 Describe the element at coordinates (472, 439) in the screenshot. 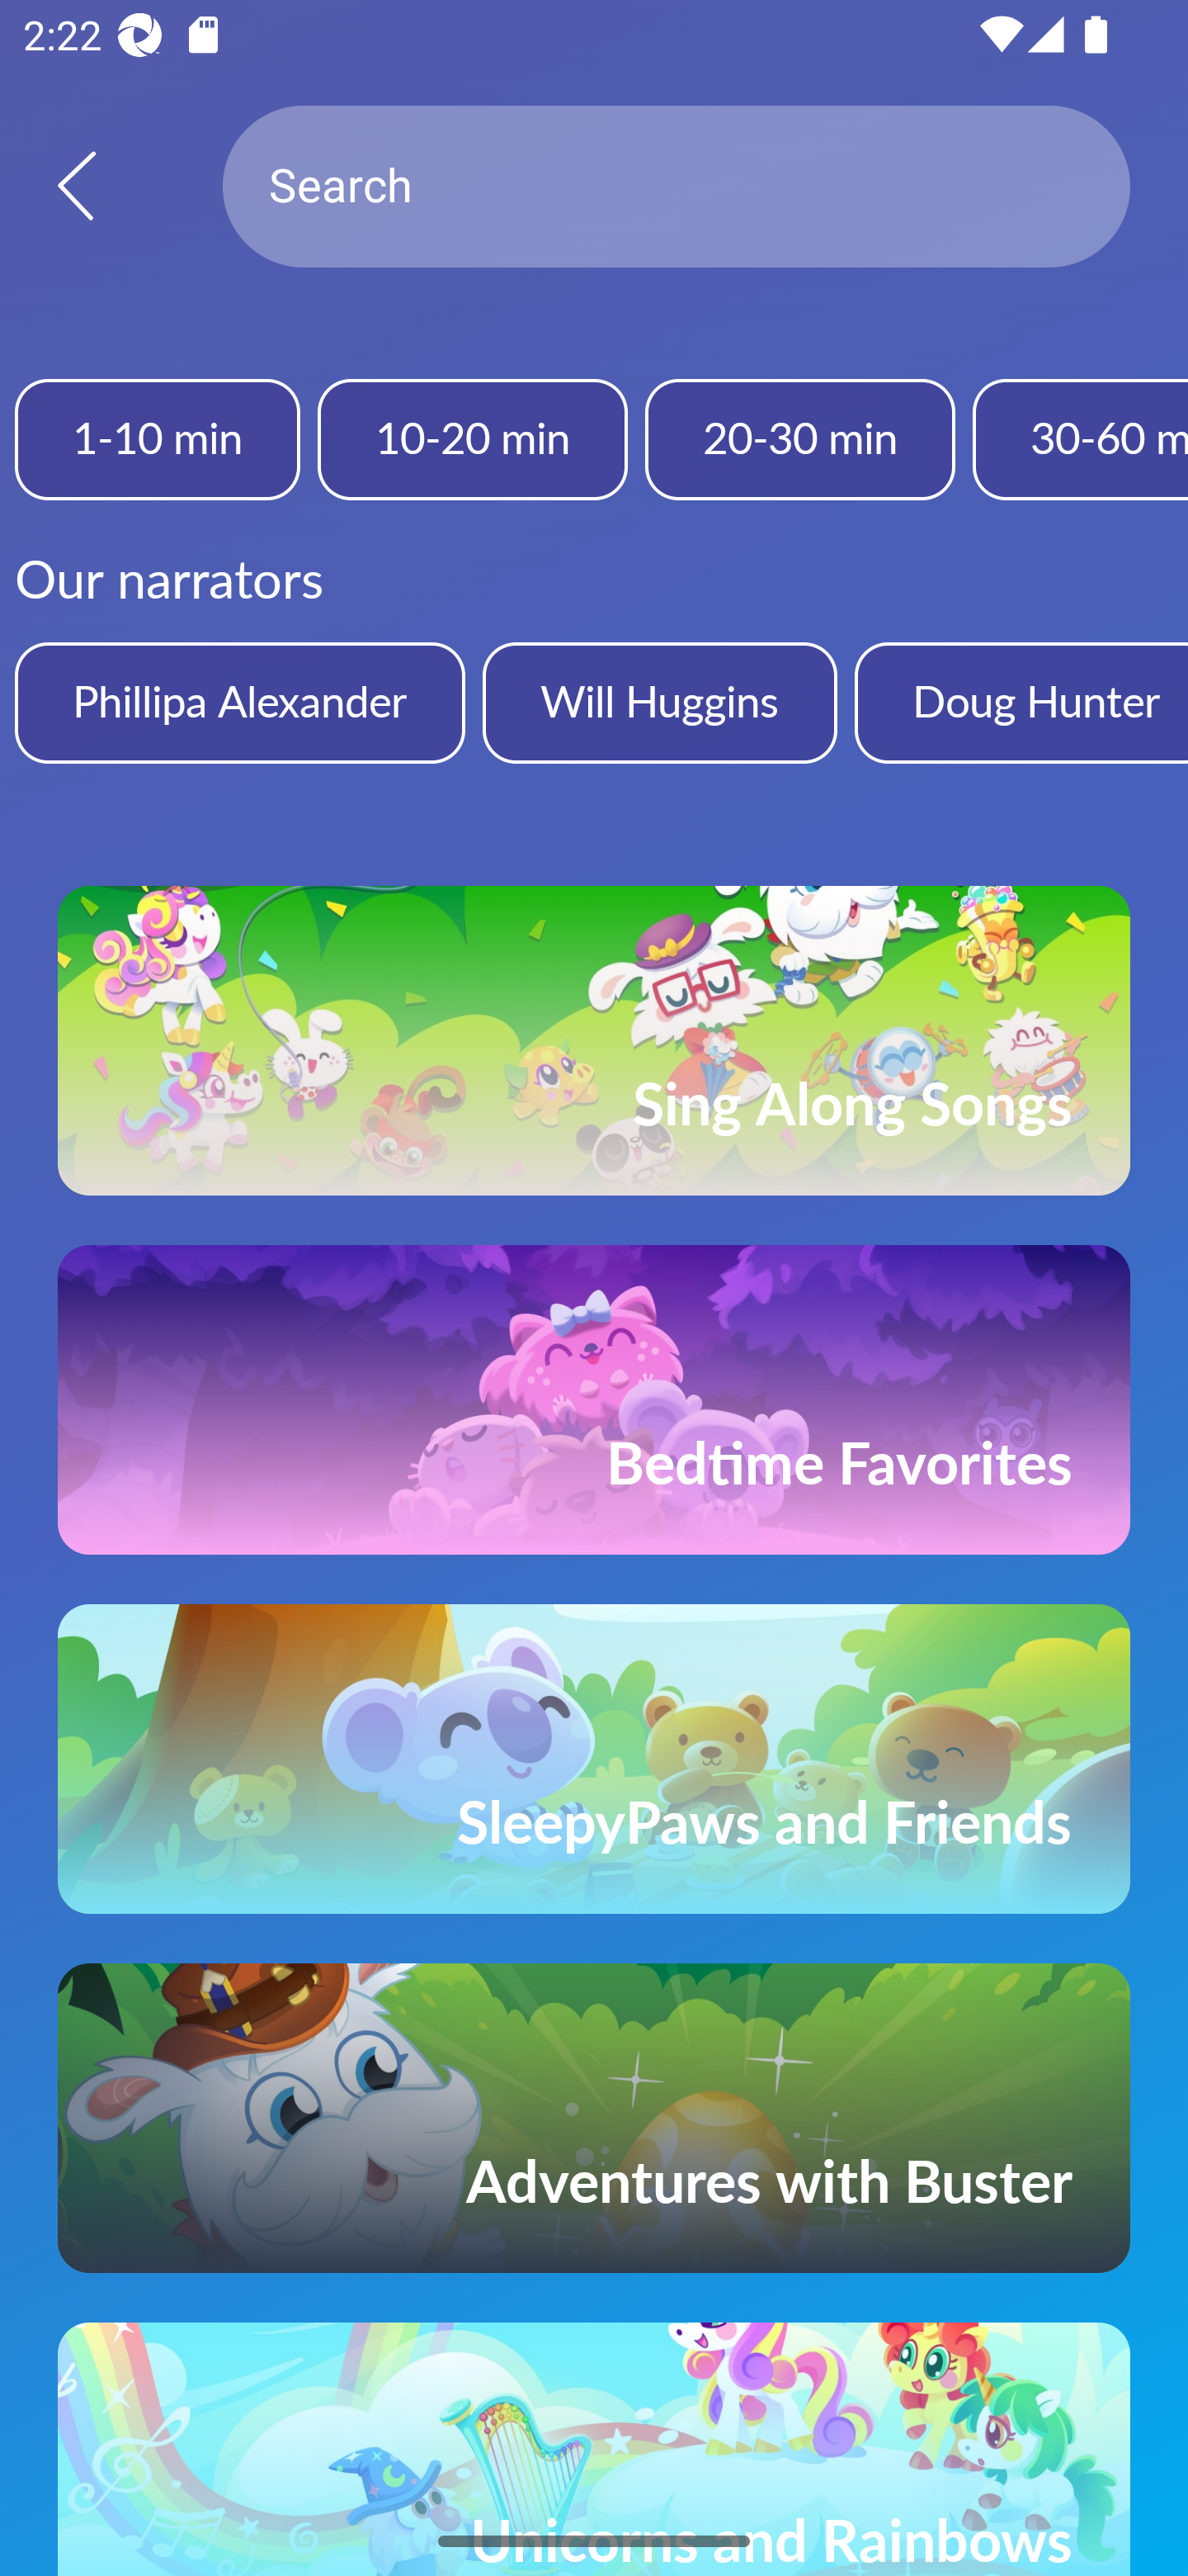

I see `10-20 min` at that location.